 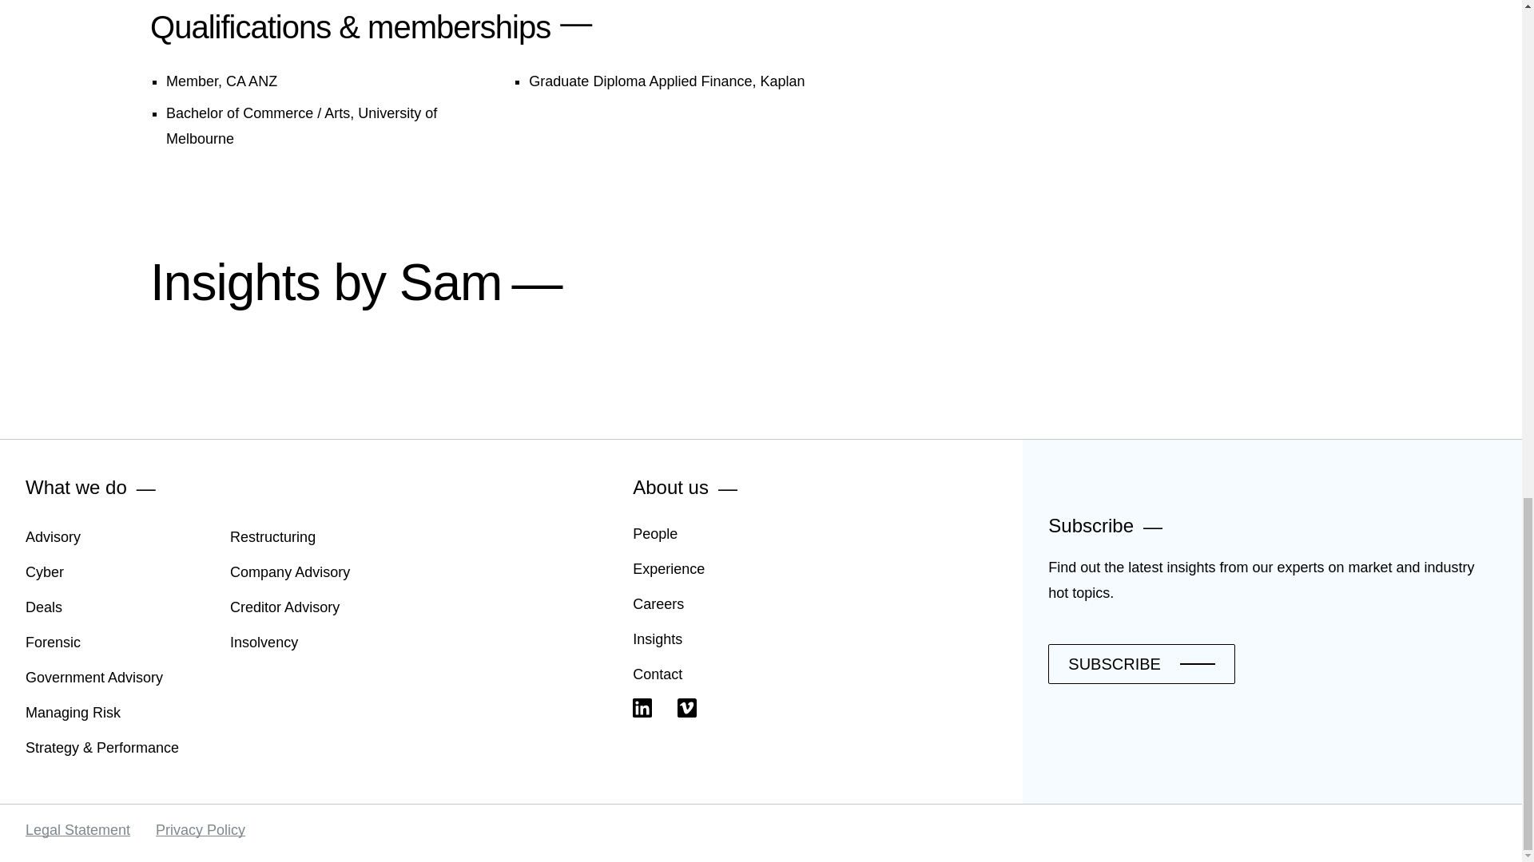 I want to click on Restructuring, so click(x=273, y=536).